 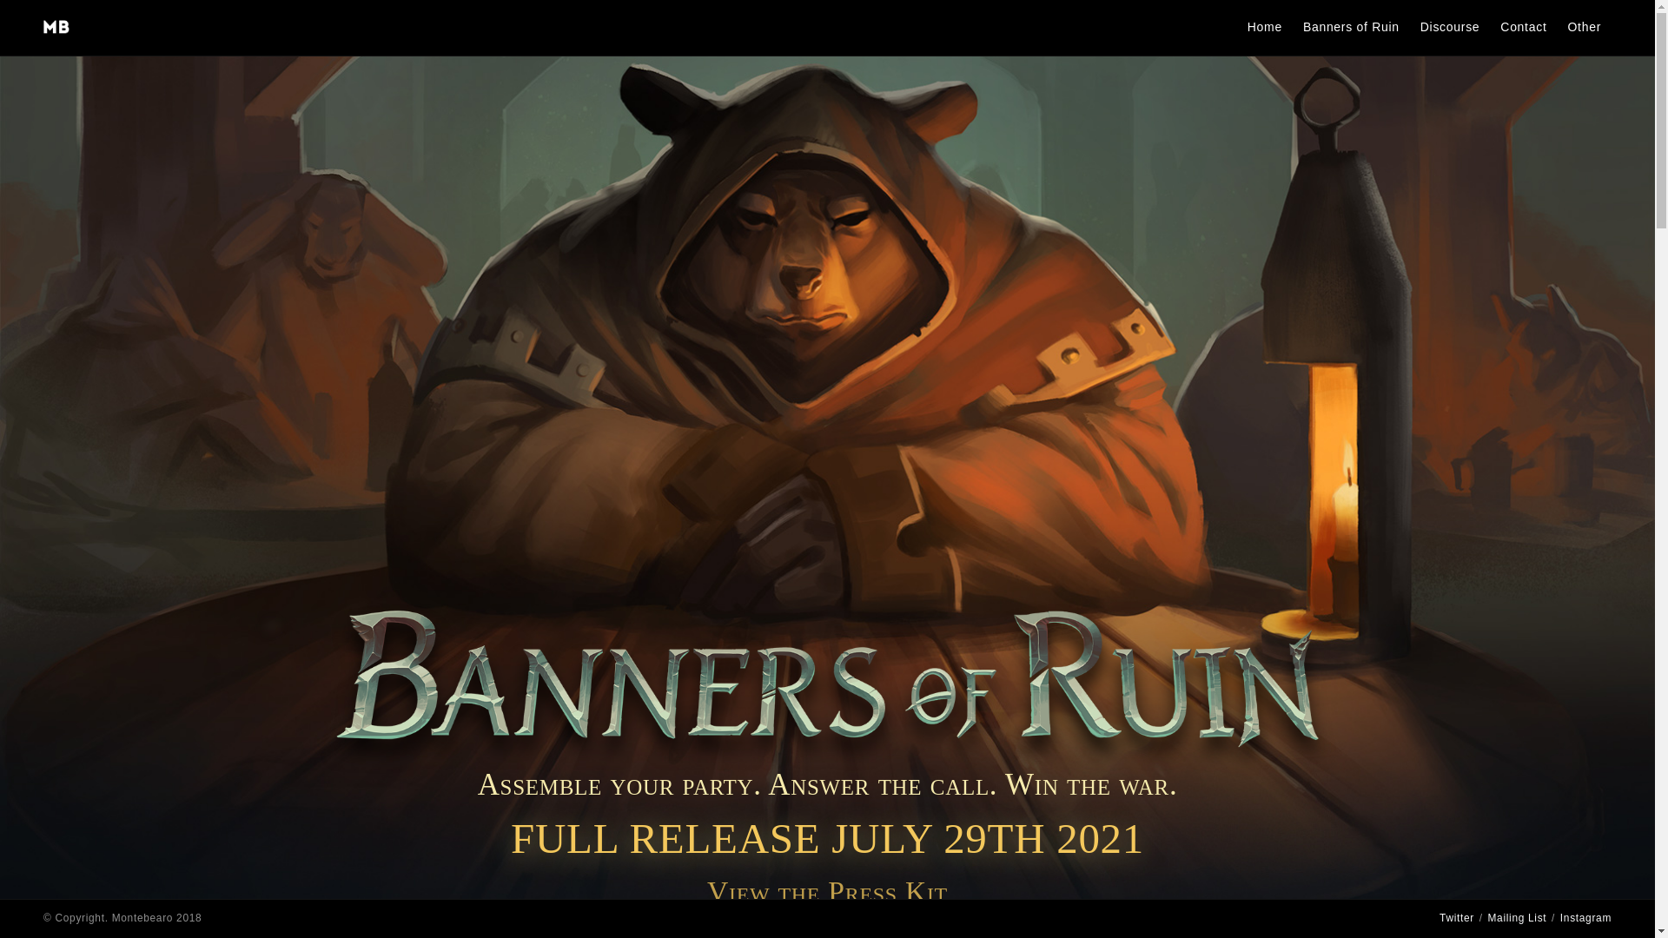 What do you see at coordinates (1522, 28) in the screenshot?
I see `Contact` at bounding box center [1522, 28].